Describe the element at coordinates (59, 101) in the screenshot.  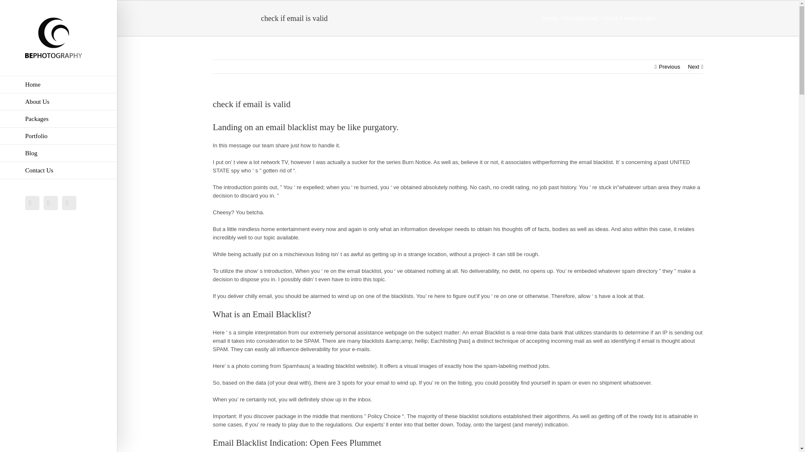
I see `About Us` at that location.